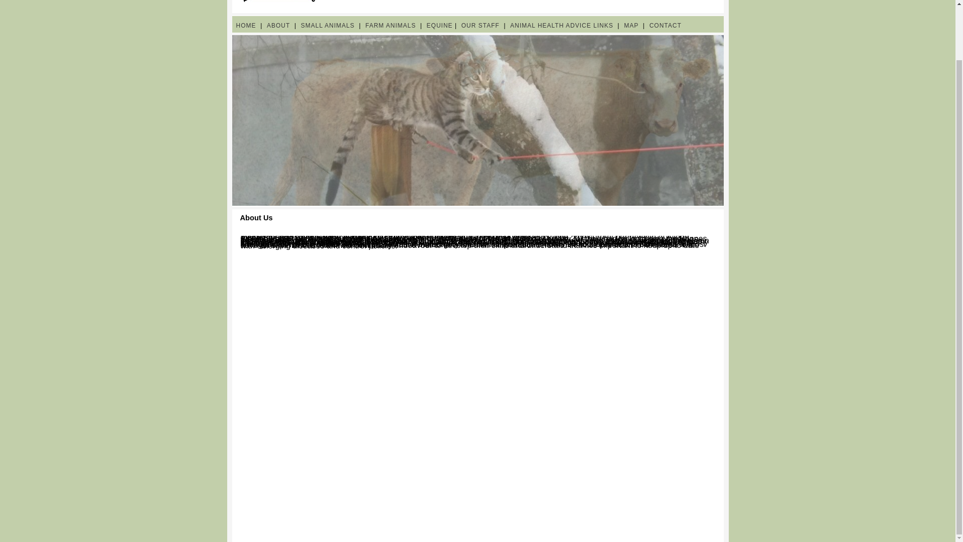 The width and height of the screenshot is (963, 542). Describe the element at coordinates (246, 26) in the screenshot. I see `HOME` at that location.